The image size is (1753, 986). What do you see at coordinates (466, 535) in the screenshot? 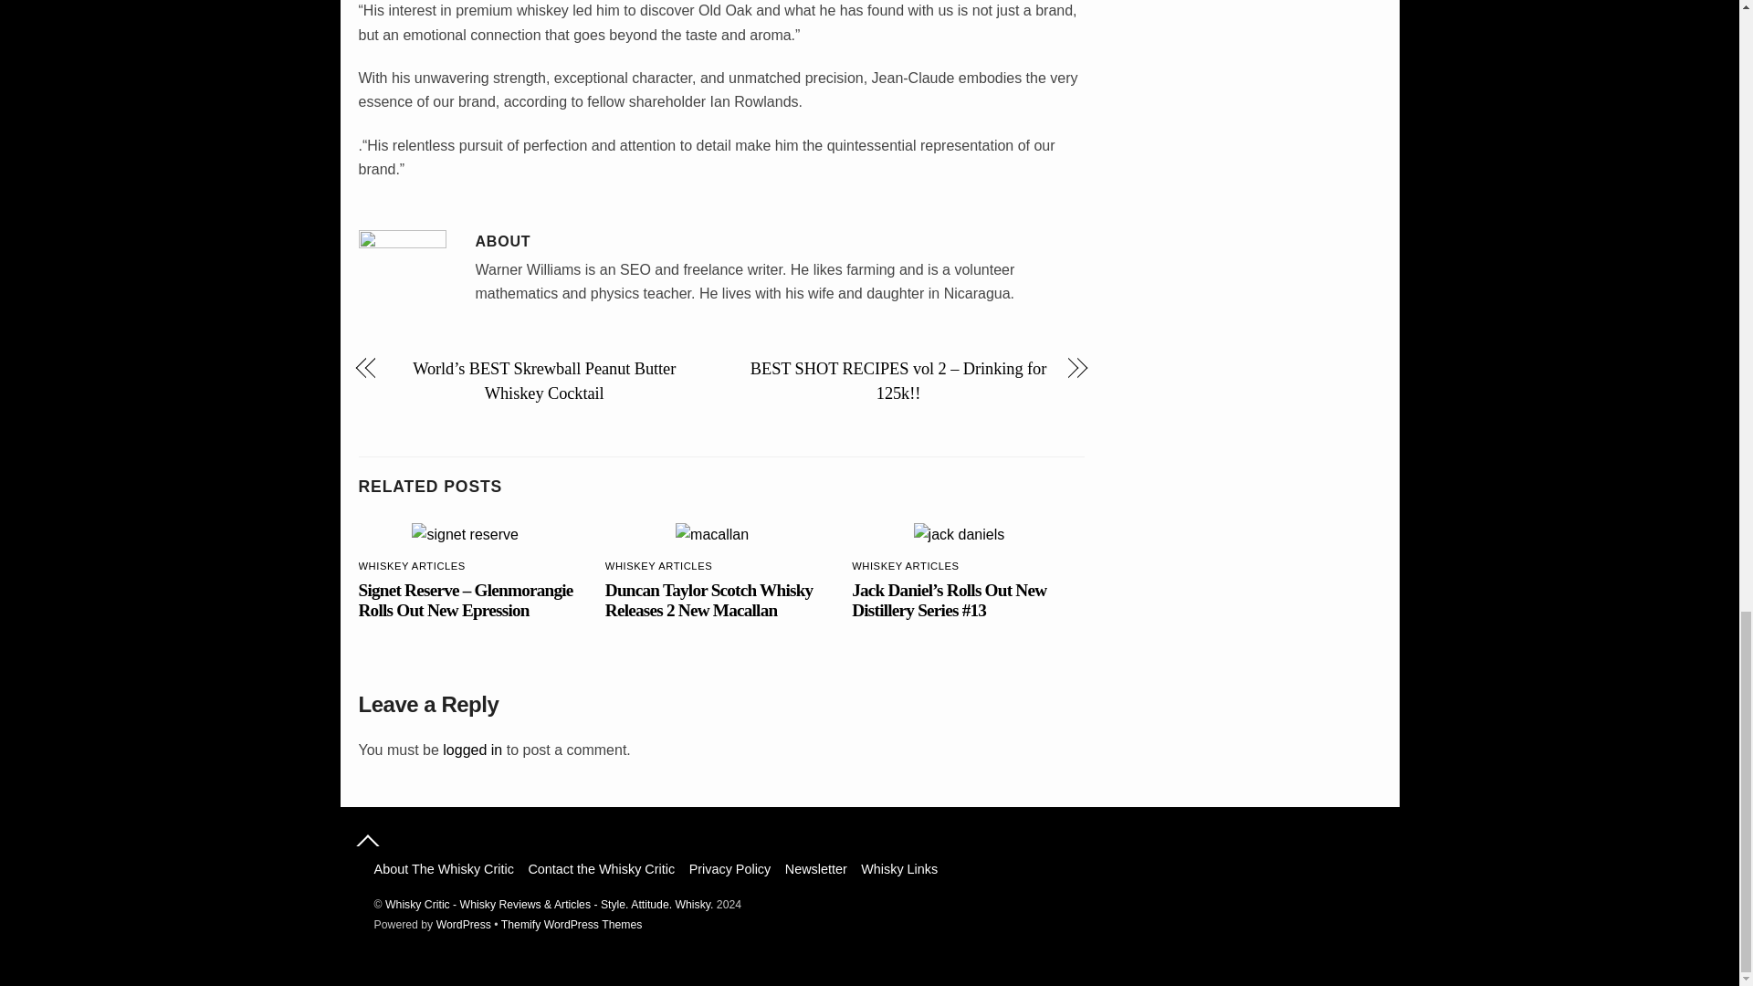
I see `Glenmorangie-Triple-Cask-Reserve` at bounding box center [466, 535].